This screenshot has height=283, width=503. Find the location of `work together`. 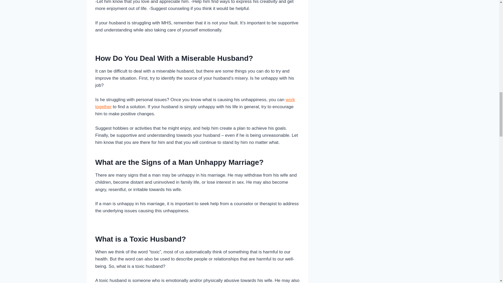

work together is located at coordinates (195, 103).